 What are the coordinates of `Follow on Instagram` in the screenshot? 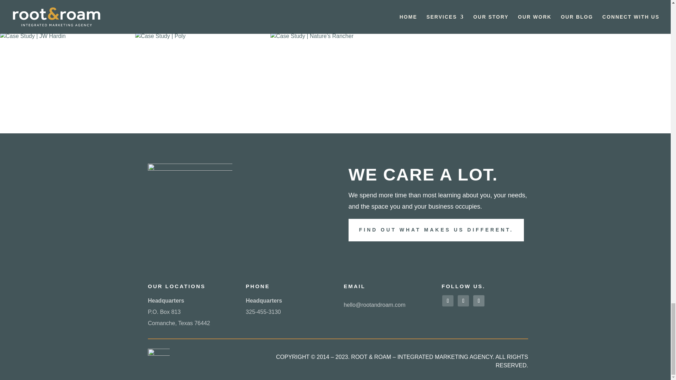 It's located at (463, 300).